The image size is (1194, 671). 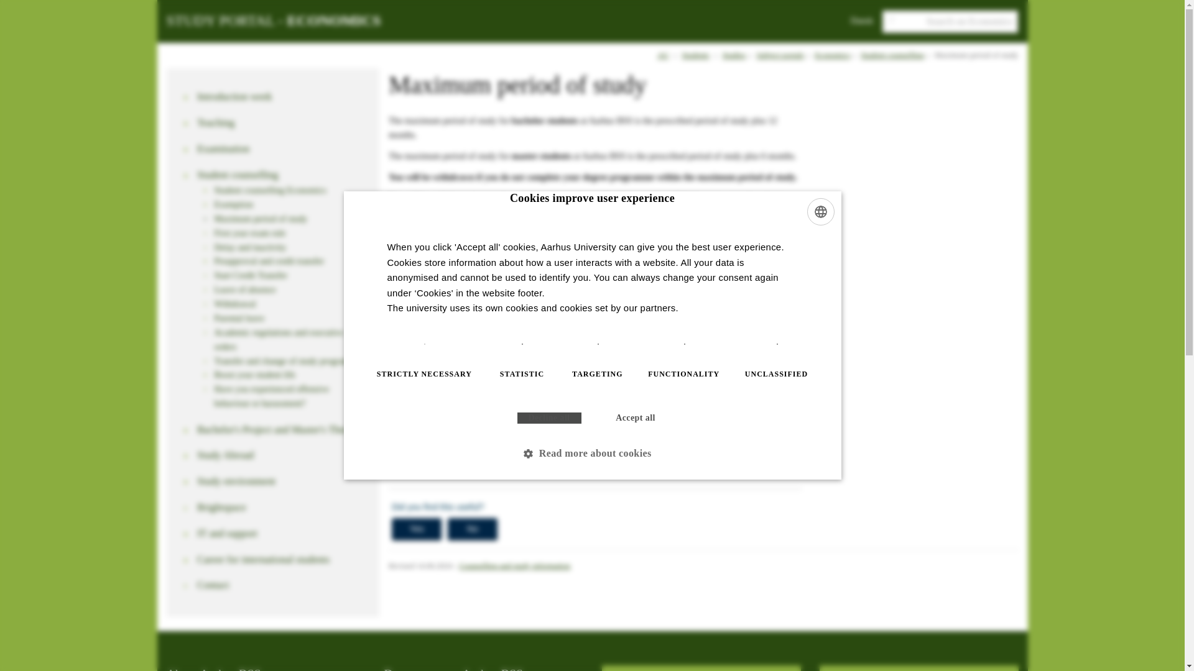 What do you see at coordinates (289, 204) in the screenshot?
I see `Exemption` at bounding box center [289, 204].